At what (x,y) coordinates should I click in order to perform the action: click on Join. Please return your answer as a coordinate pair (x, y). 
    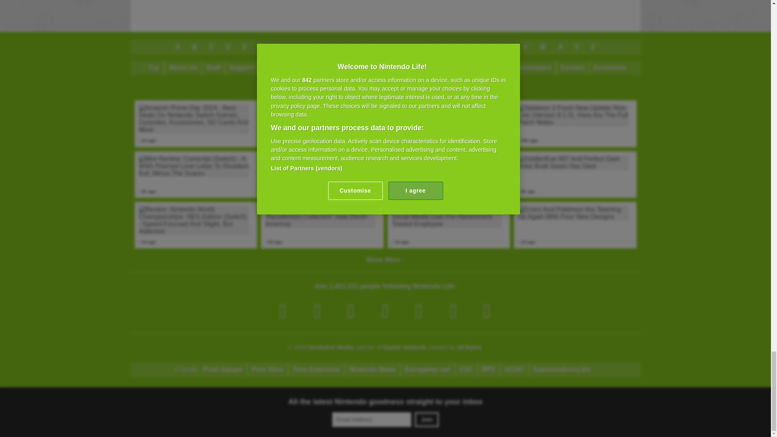
    Looking at the image, I should click on (427, 420).